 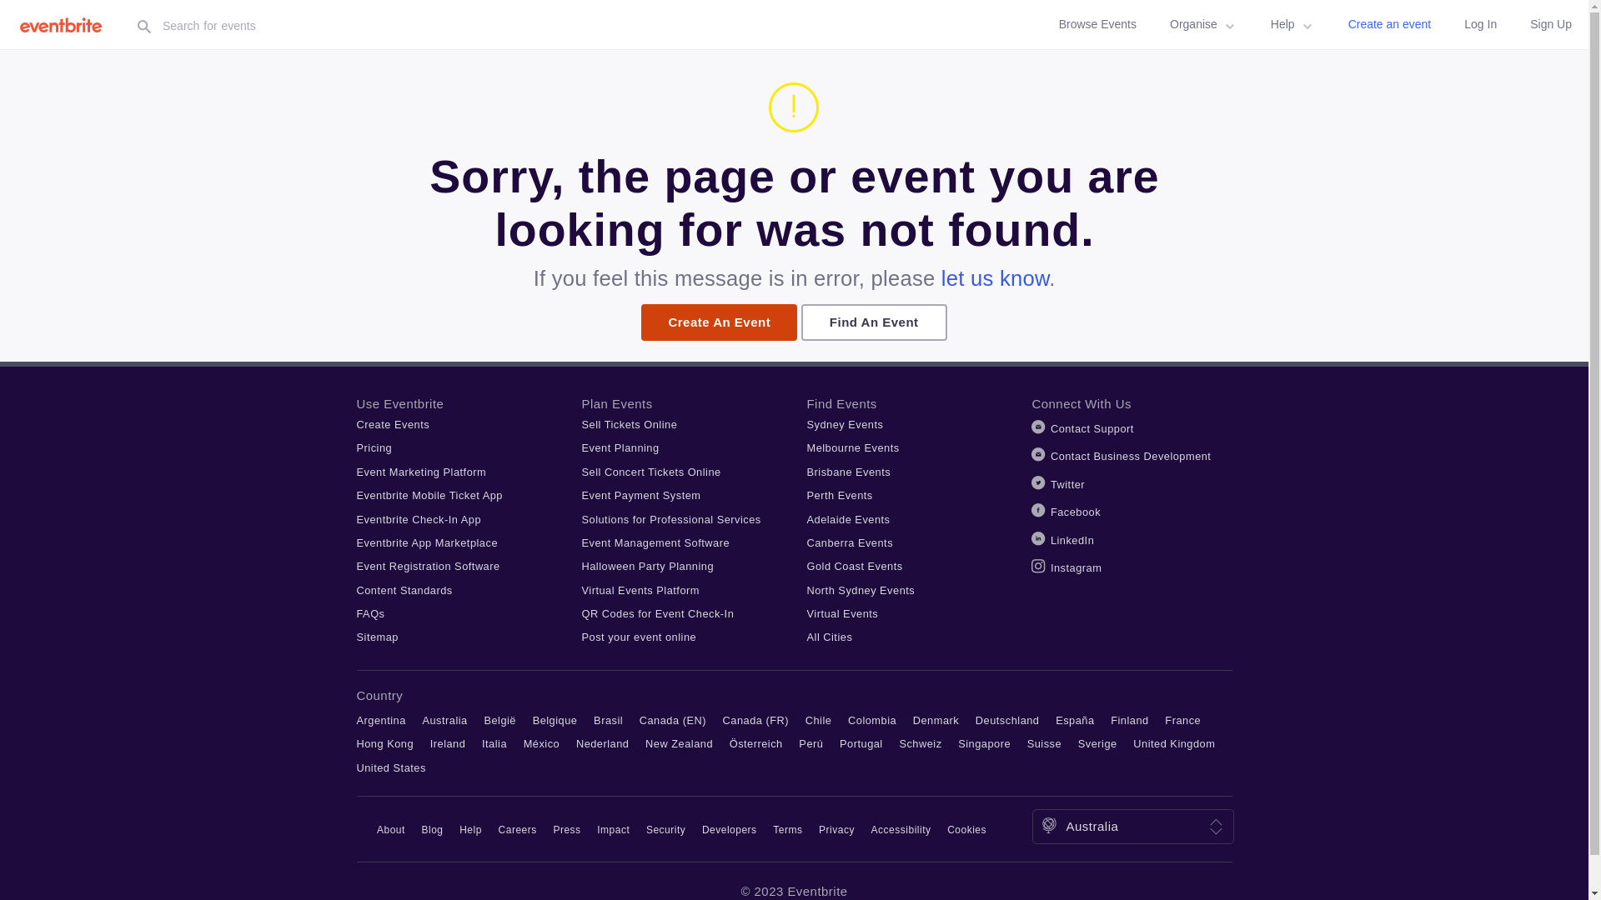 What do you see at coordinates (851, 543) in the screenshot?
I see `Canberra Events` at bounding box center [851, 543].